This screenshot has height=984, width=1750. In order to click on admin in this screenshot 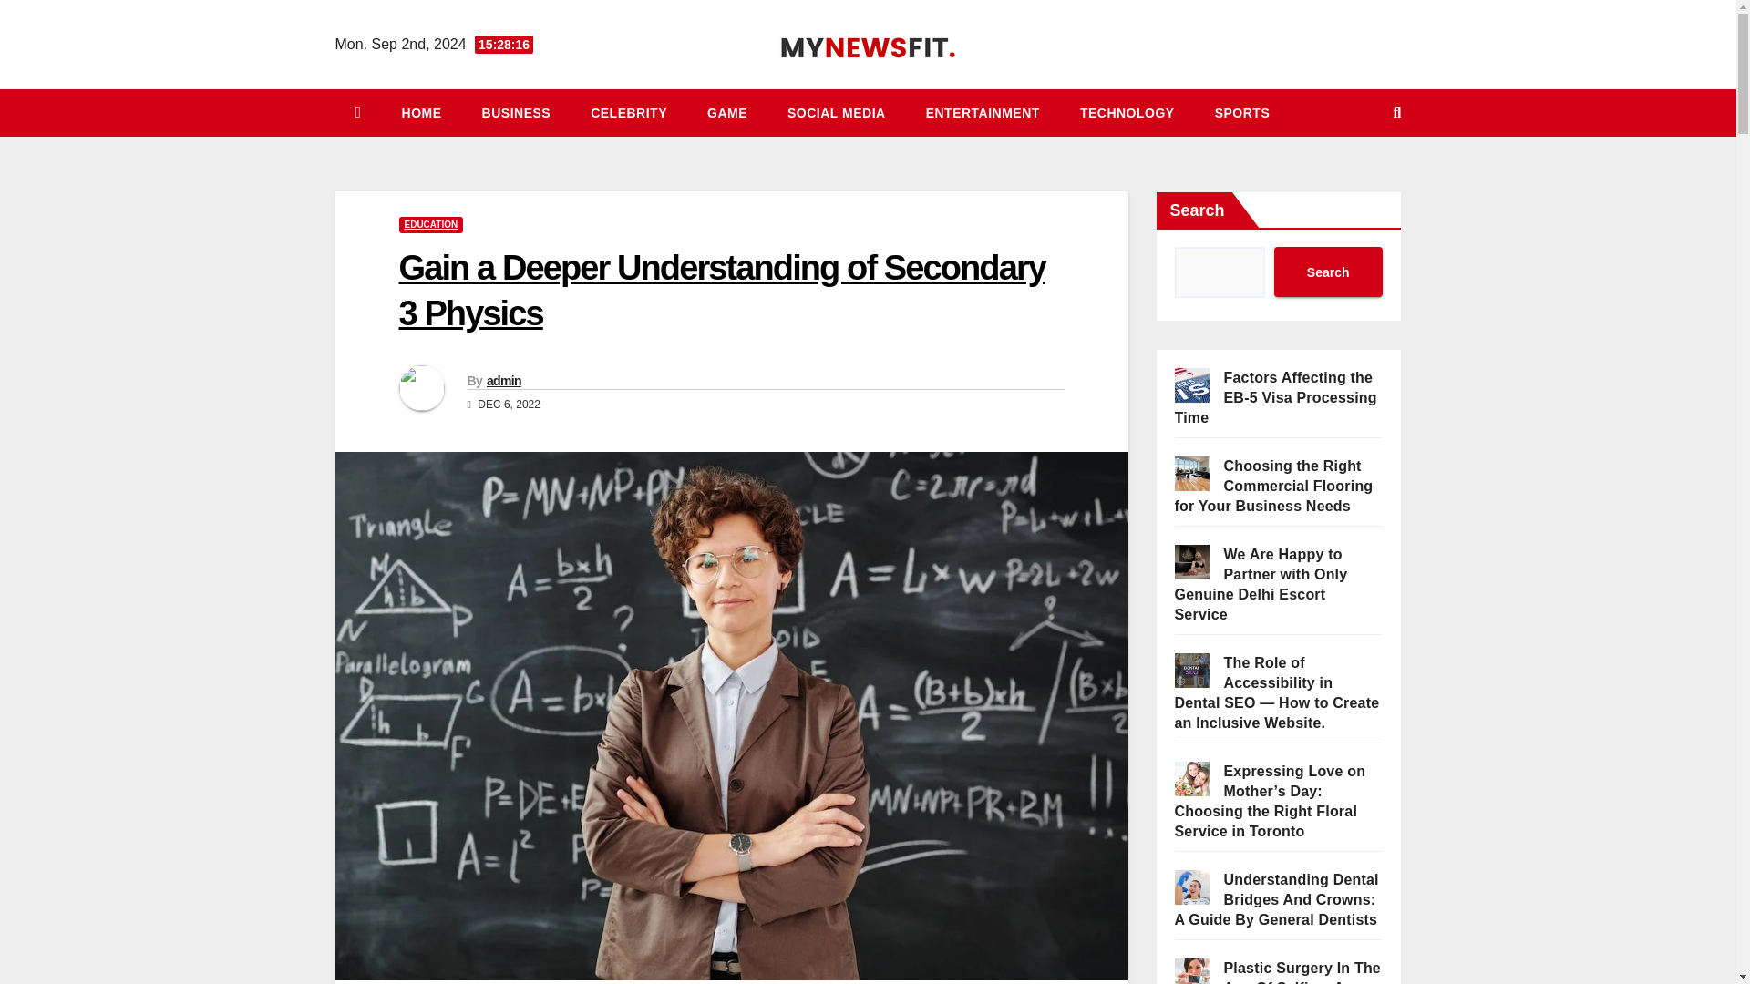, I will do `click(503, 381)`.